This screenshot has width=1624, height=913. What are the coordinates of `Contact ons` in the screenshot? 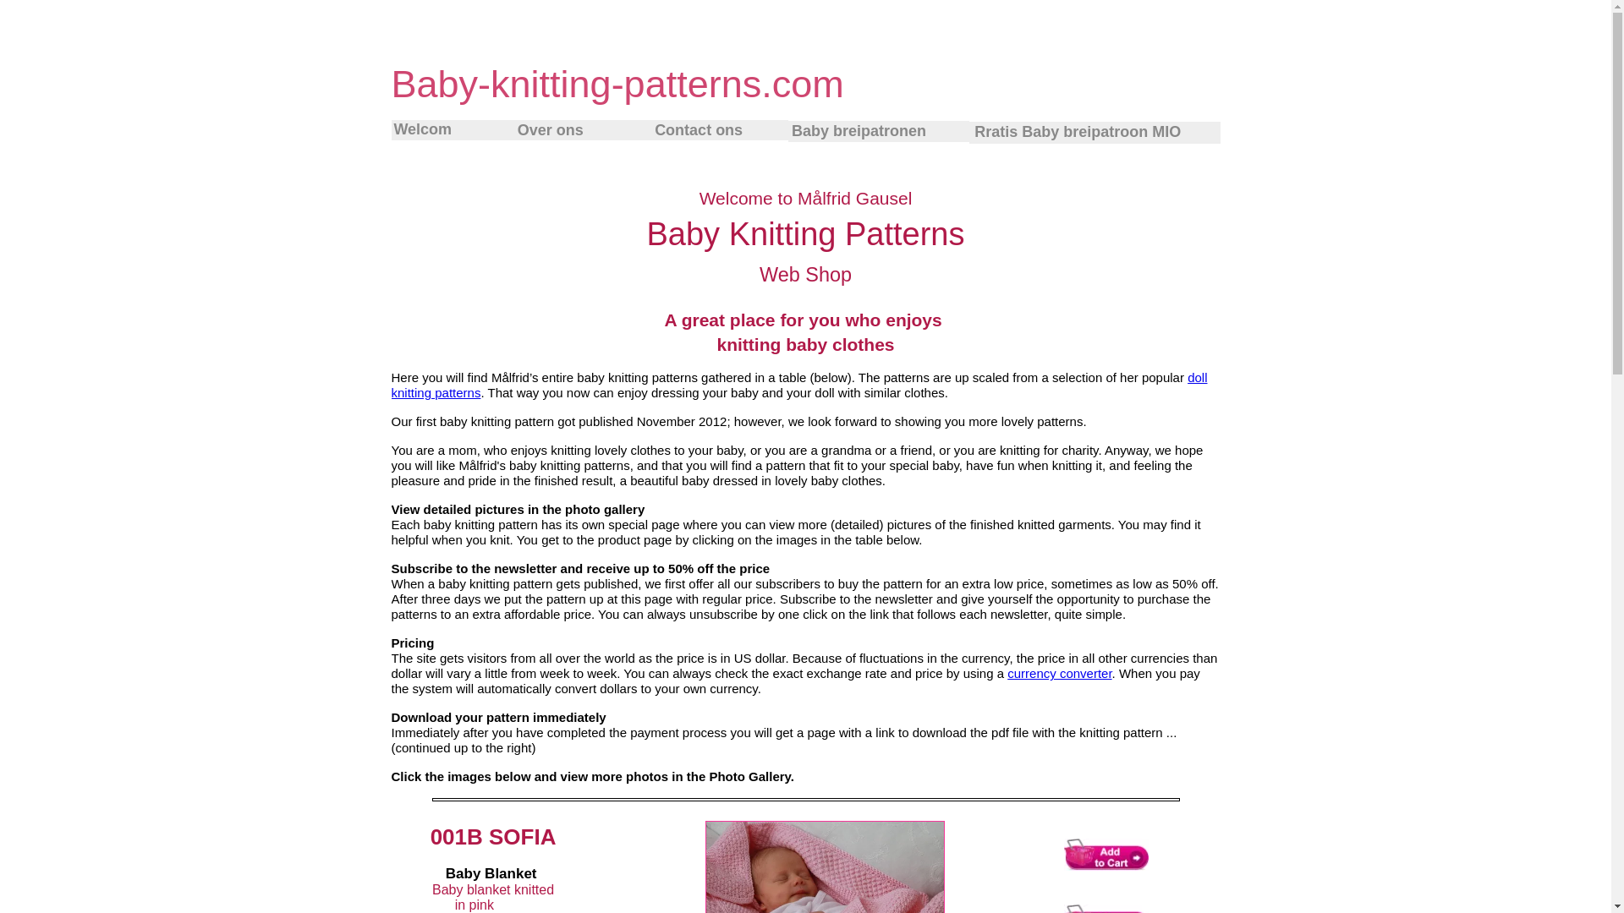 It's located at (720, 130).